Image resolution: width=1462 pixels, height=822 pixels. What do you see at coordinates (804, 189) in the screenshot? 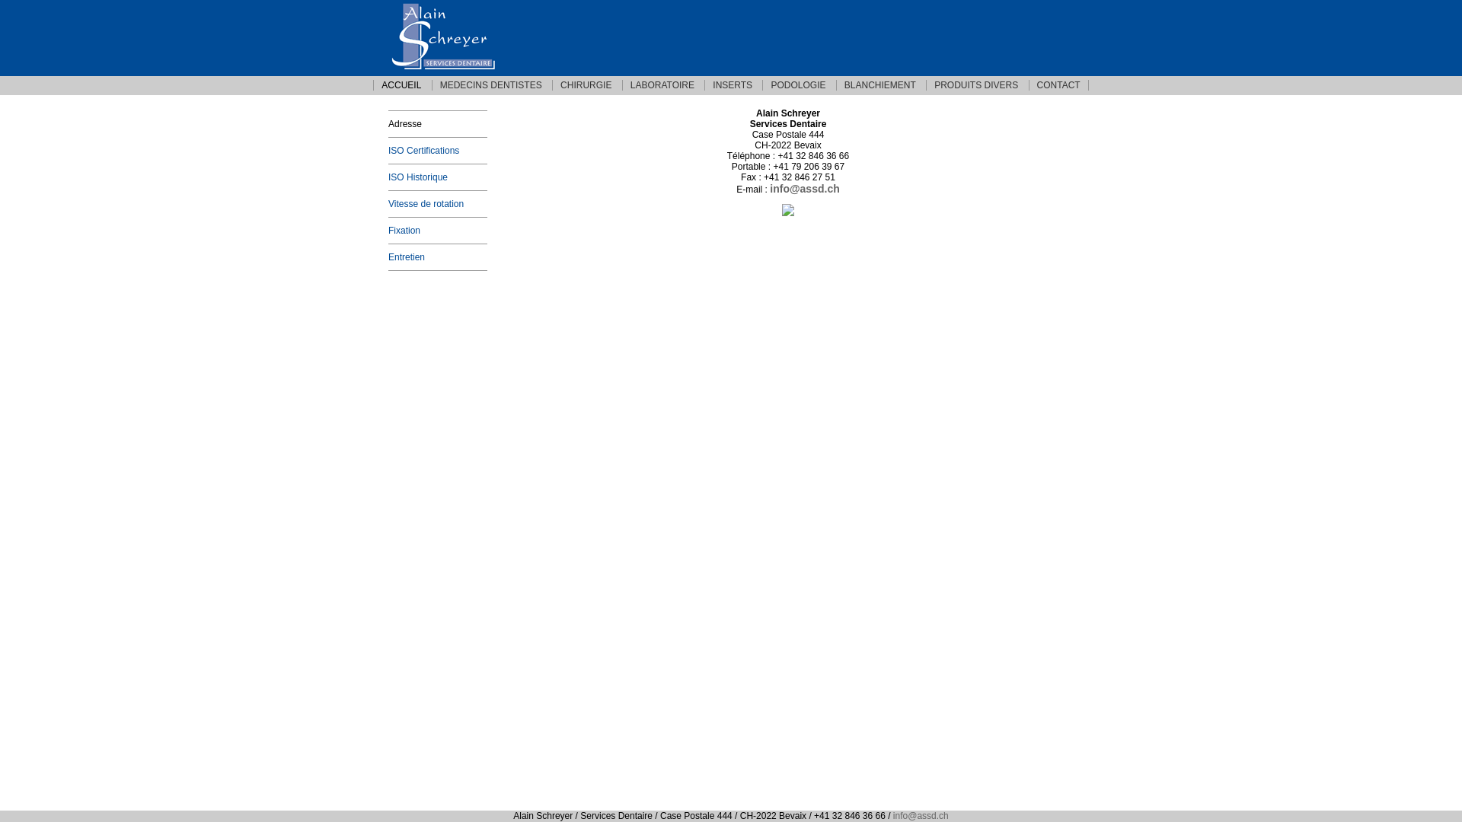
I see `info@assd.ch` at bounding box center [804, 189].